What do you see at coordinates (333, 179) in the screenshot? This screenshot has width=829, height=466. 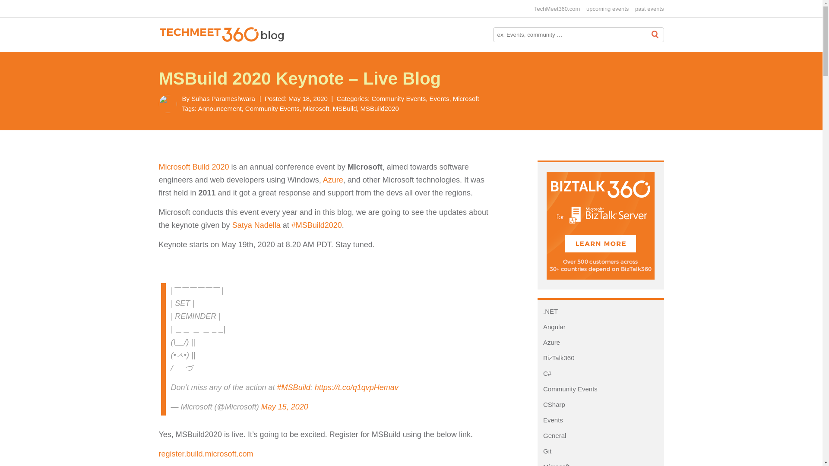 I see `Azure` at bounding box center [333, 179].